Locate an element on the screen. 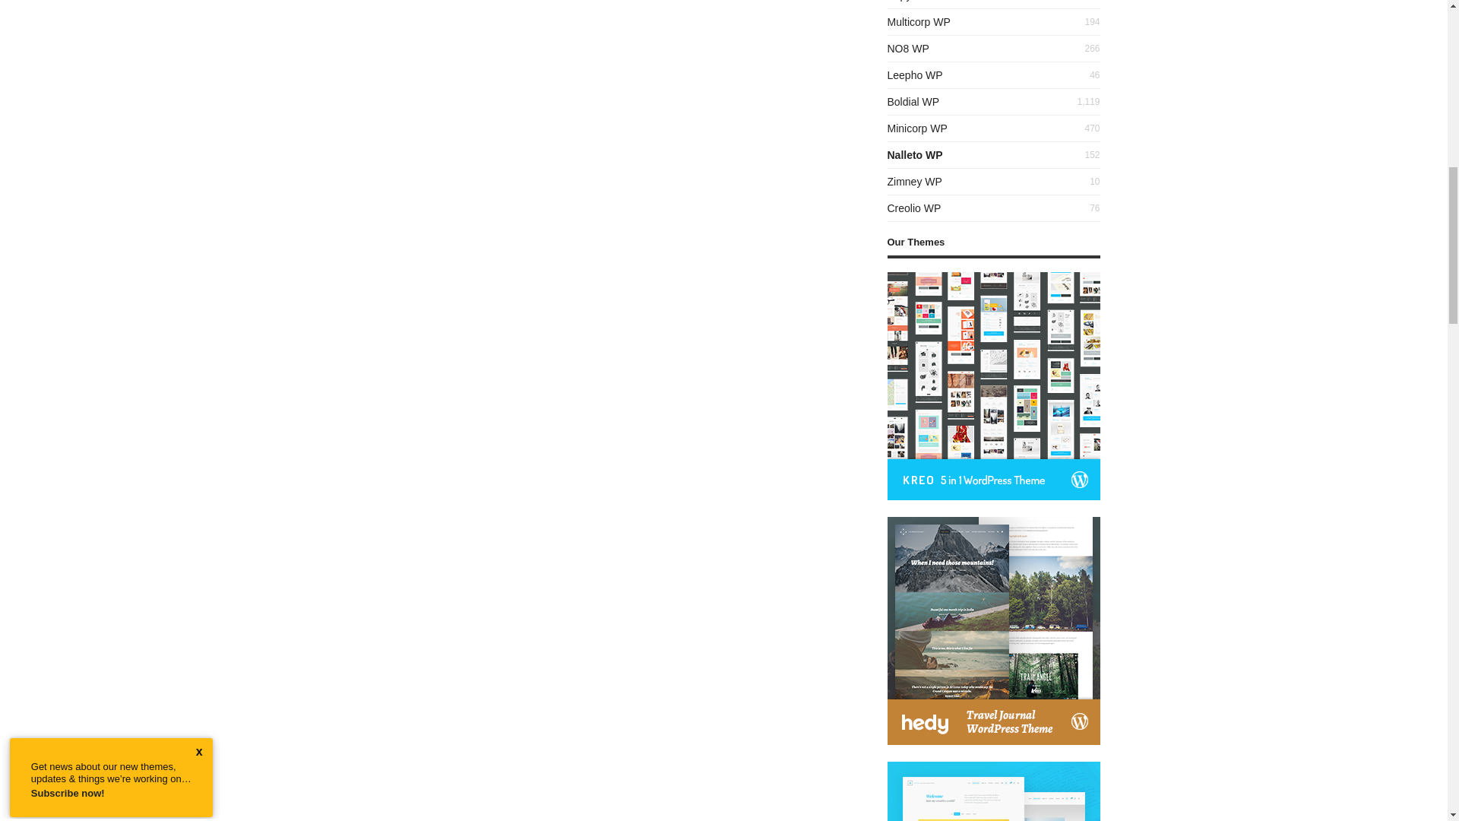  Zimney WP is located at coordinates (915, 182).